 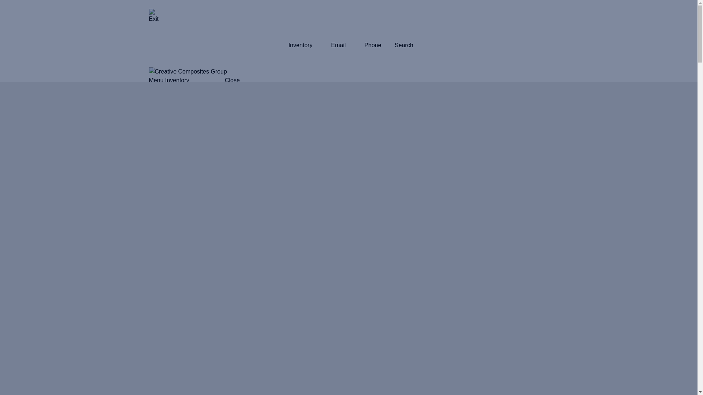 What do you see at coordinates (319, 373) in the screenshot?
I see `Vacuum Relief Valves` at bounding box center [319, 373].